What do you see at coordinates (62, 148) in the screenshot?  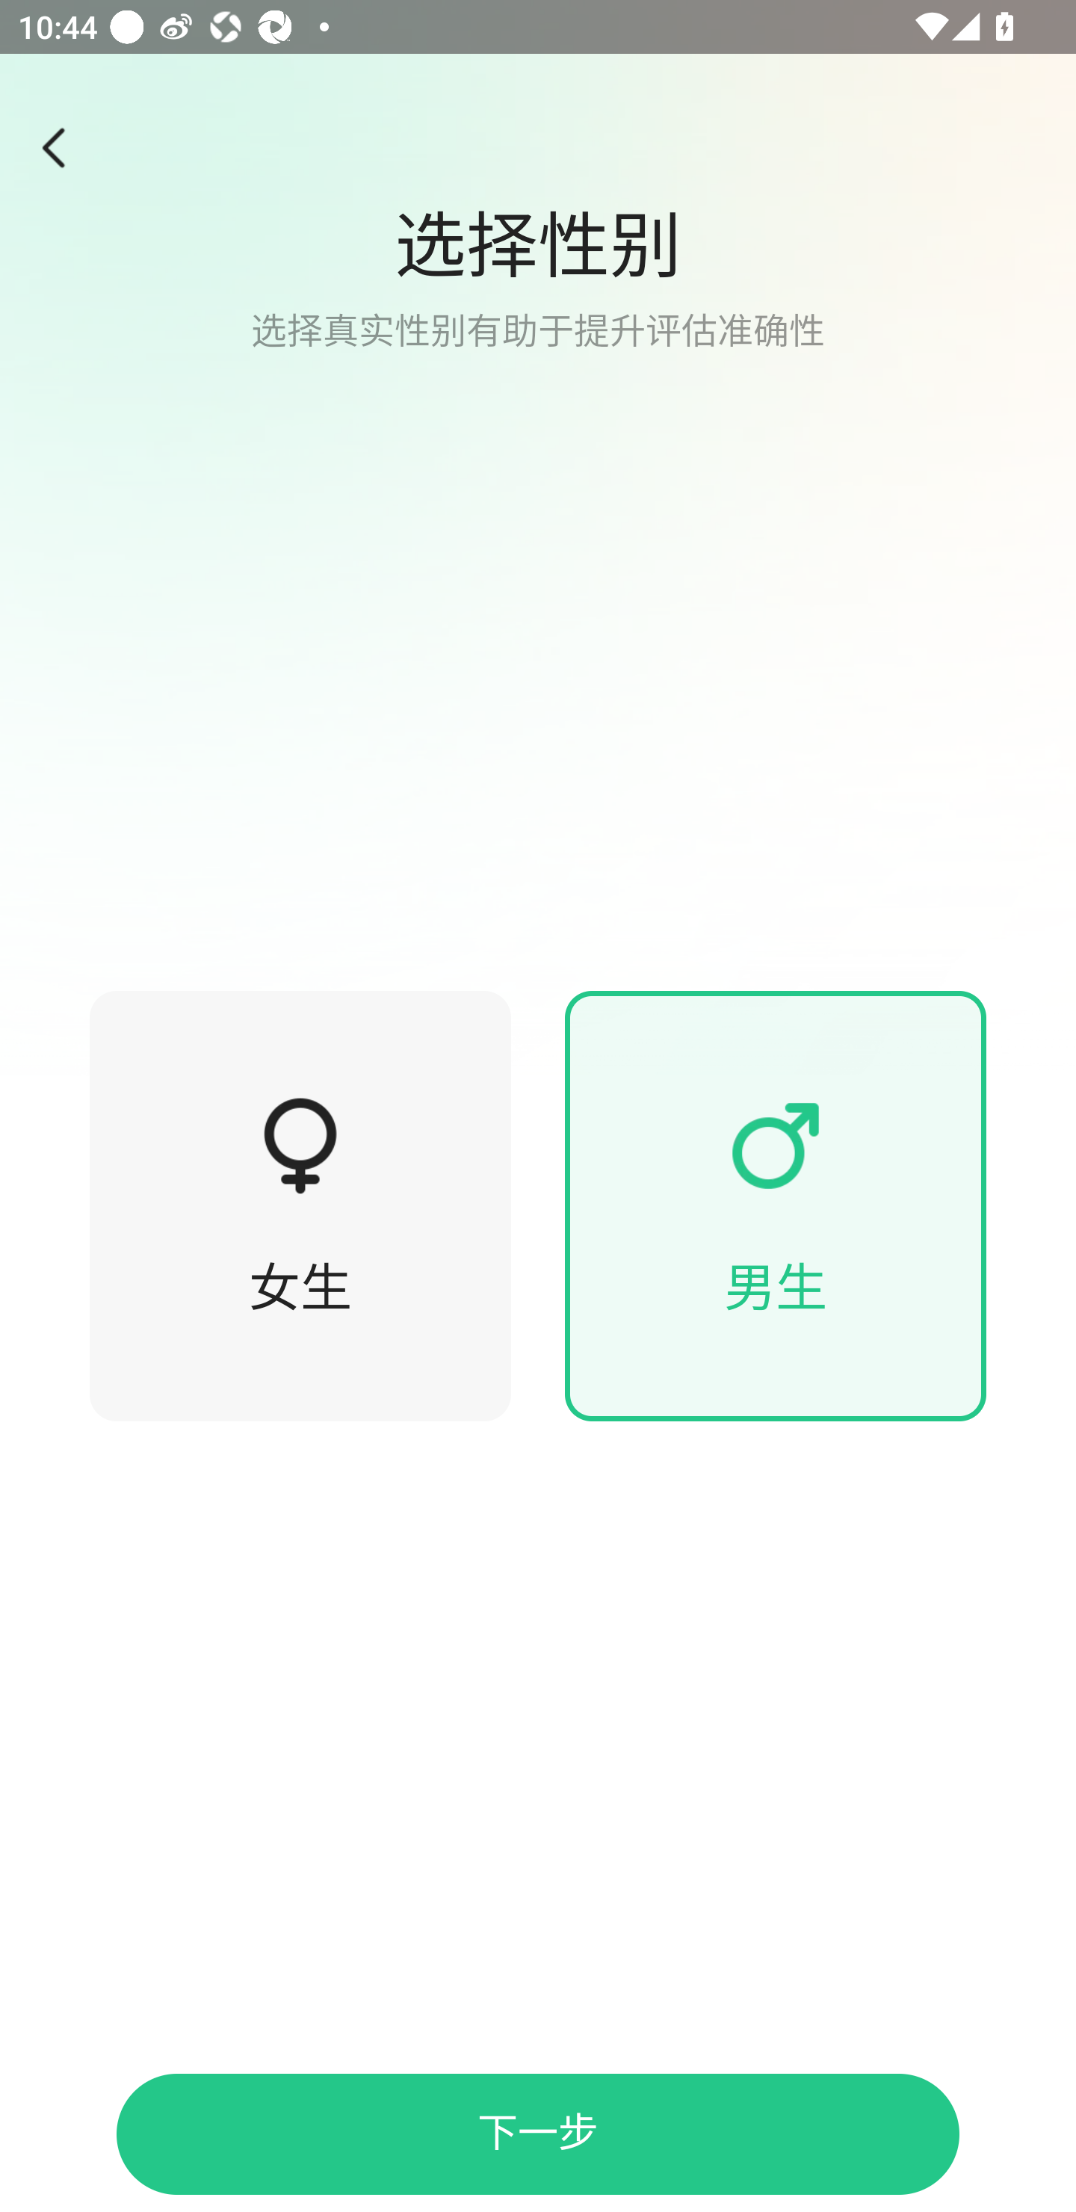 I see `1` at bounding box center [62, 148].